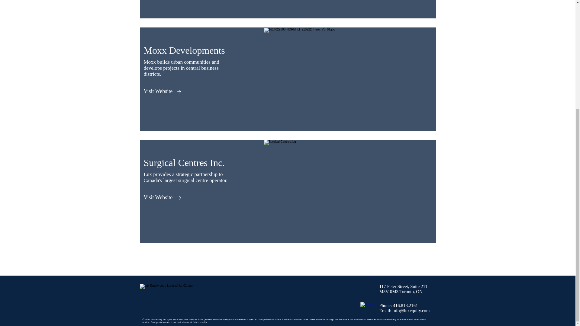  I want to click on Visit Website, so click(158, 91).